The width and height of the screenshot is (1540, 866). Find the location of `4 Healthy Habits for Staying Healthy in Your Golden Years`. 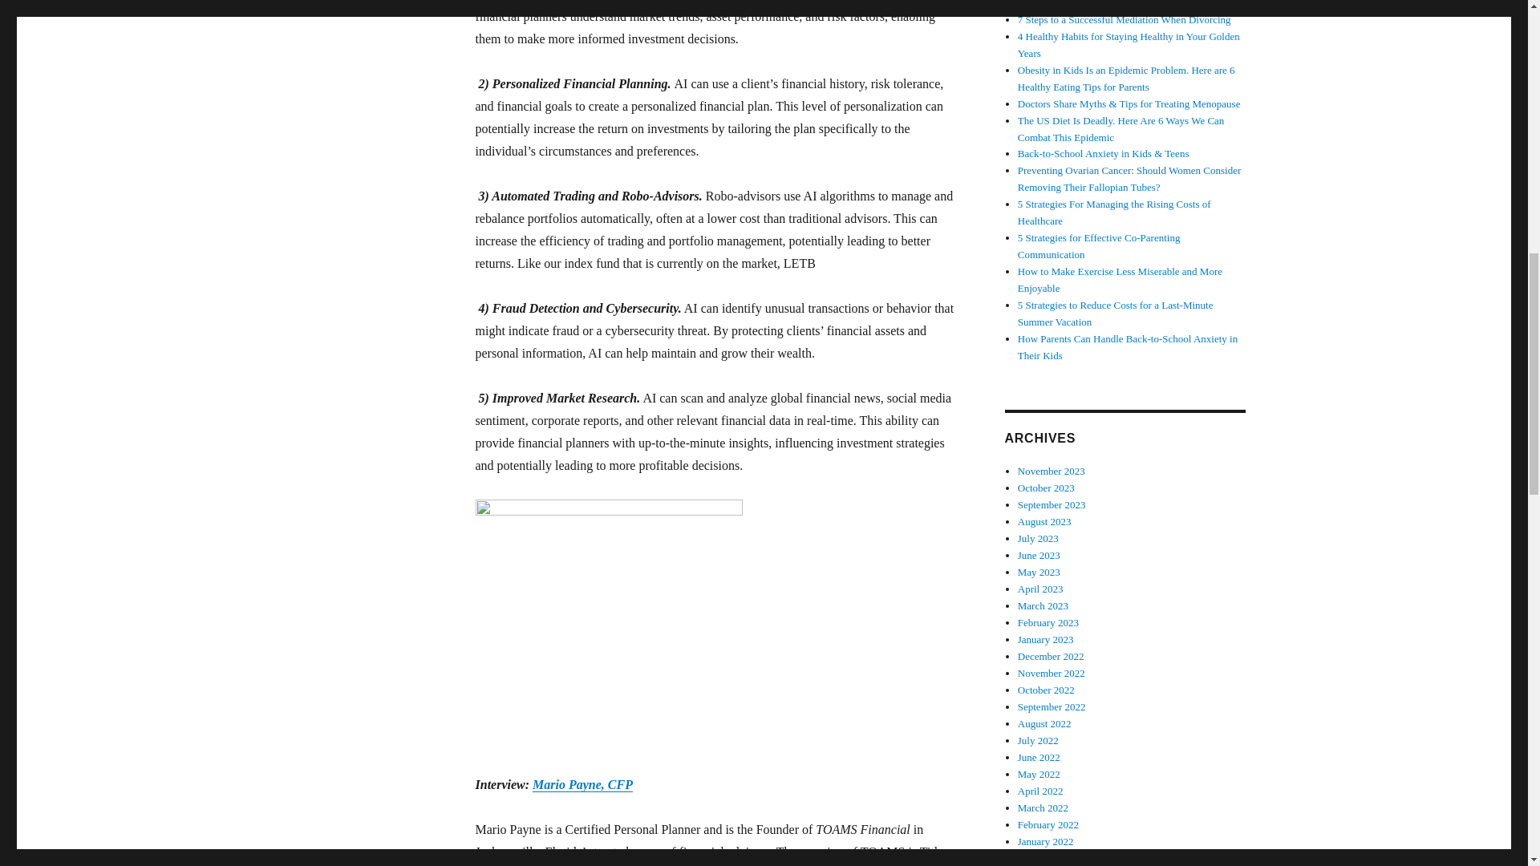

4 Healthy Habits for Staying Healthy in Your Golden Years is located at coordinates (1129, 45).